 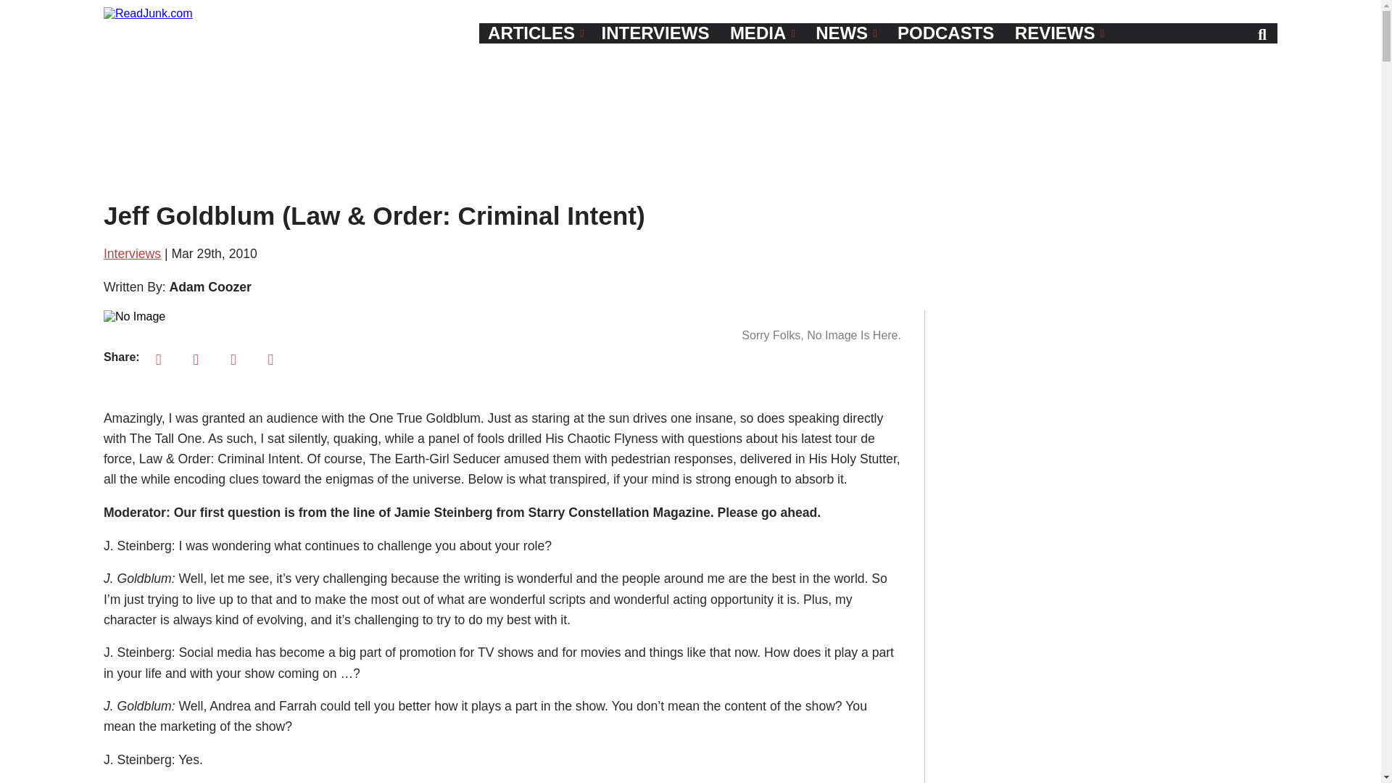 I want to click on MEDIA, so click(x=763, y=33).